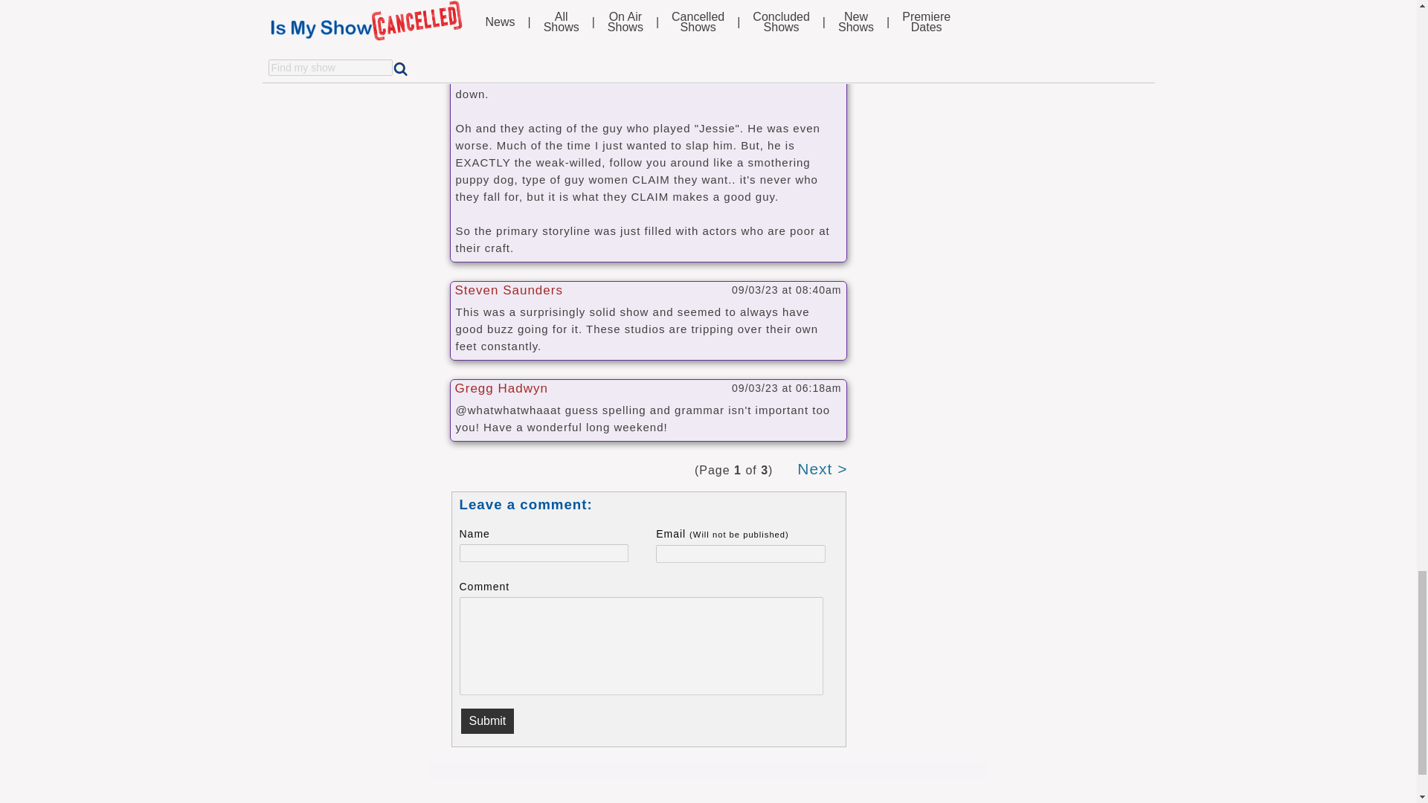 The height and width of the screenshot is (803, 1428). I want to click on Submit, so click(488, 721).